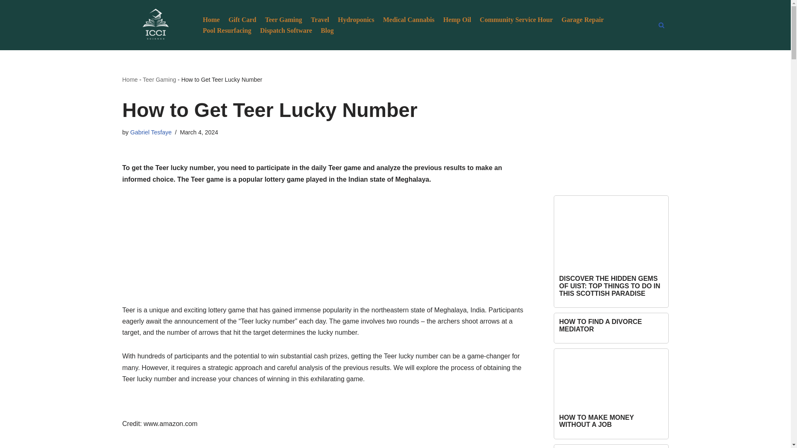 The image size is (797, 448). What do you see at coordinates (516, 19) in the screenshot?
I see `Community Service Hour` at bounding box center [516, 19].